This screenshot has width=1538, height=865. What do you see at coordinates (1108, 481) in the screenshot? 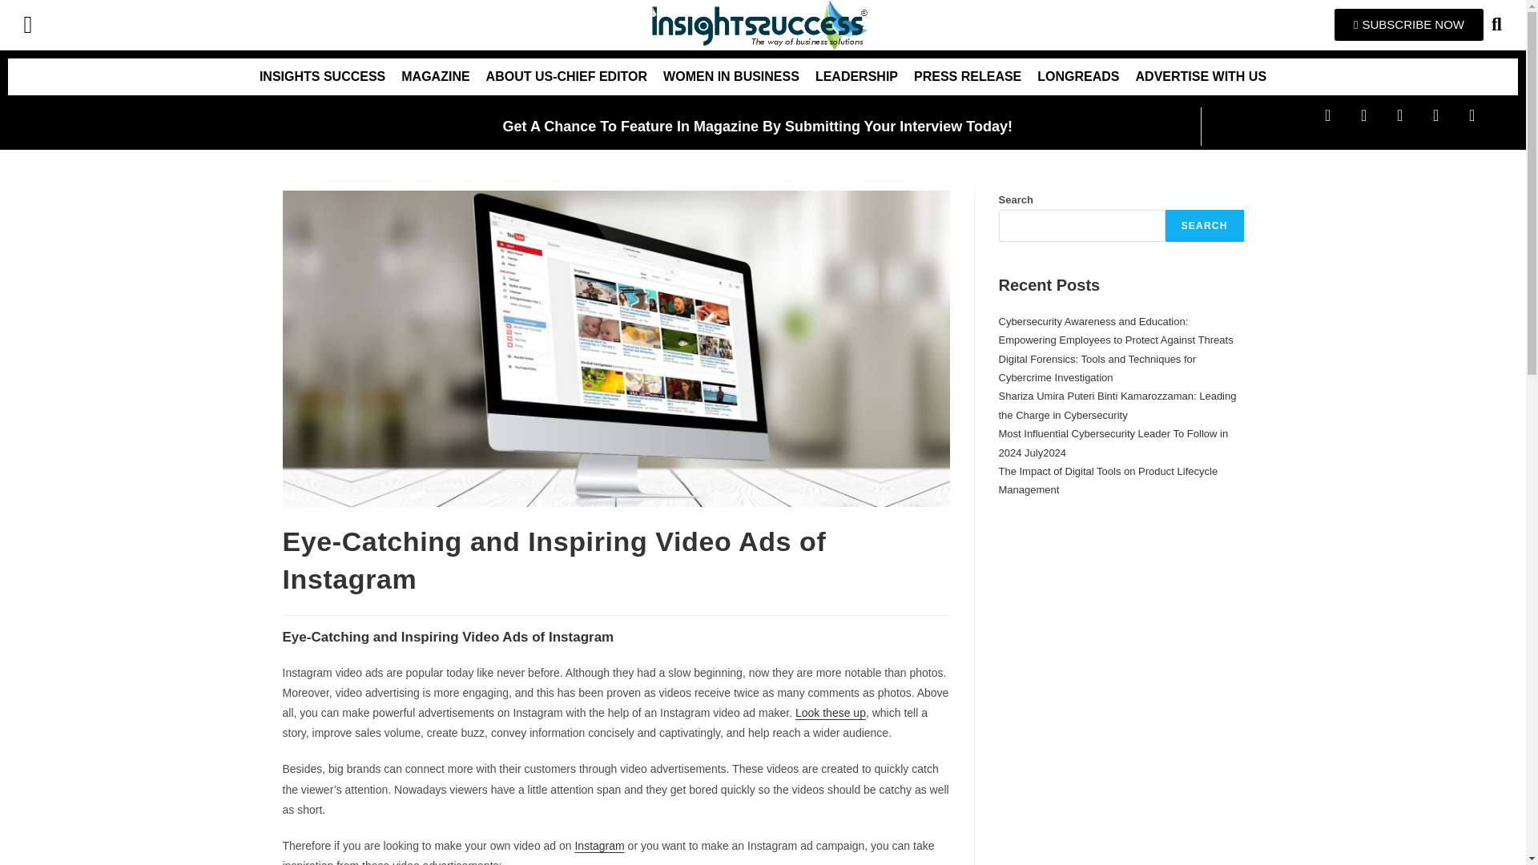
I see `The Impact of Digital Tools on Product Lifecycle Management` at bounding box center [1108, 481].